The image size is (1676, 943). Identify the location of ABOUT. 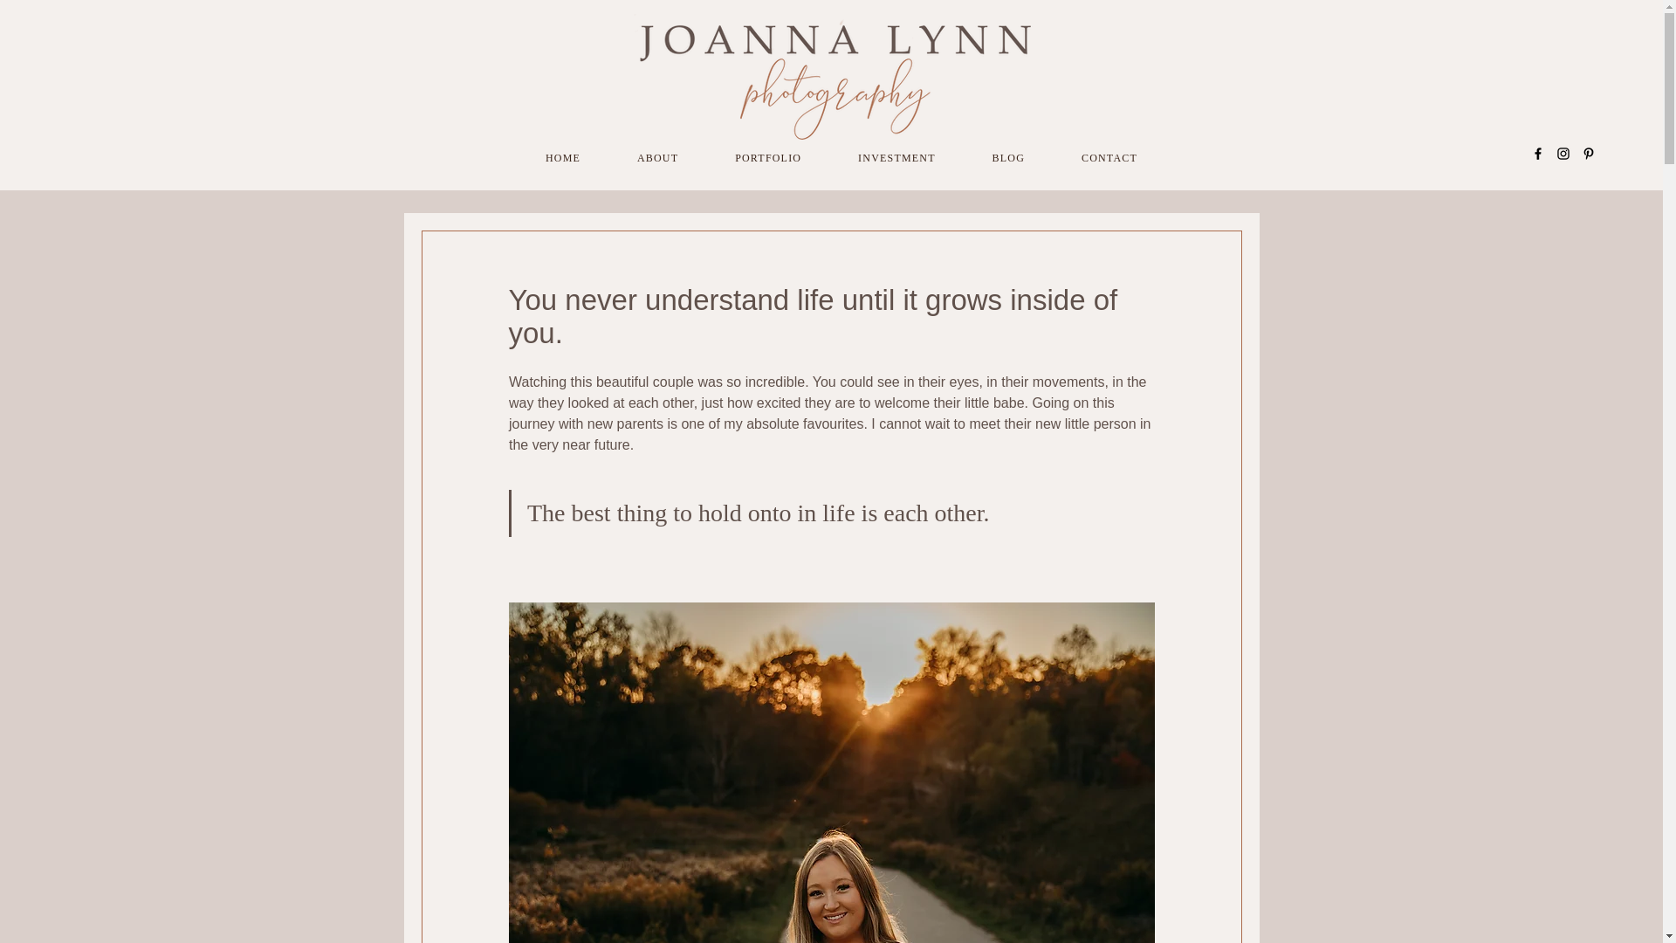
(1007, 158).